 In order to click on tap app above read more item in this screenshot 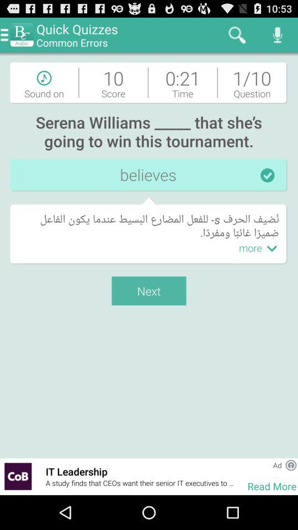, I will do `click(277, 465)`.